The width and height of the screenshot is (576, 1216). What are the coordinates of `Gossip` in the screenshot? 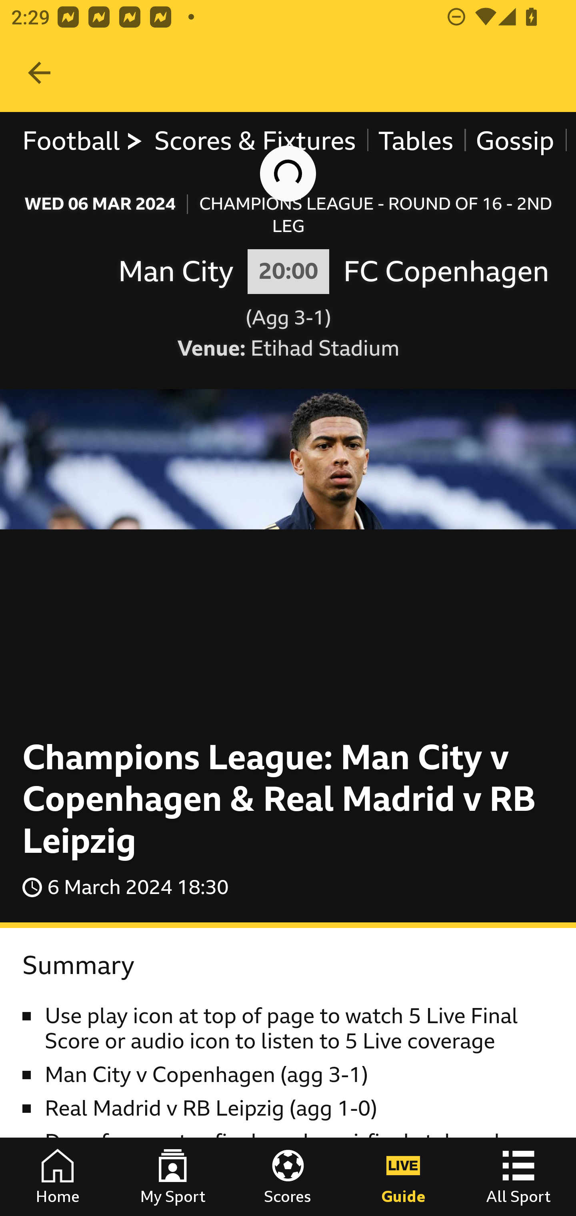 It's located at (514, 141).